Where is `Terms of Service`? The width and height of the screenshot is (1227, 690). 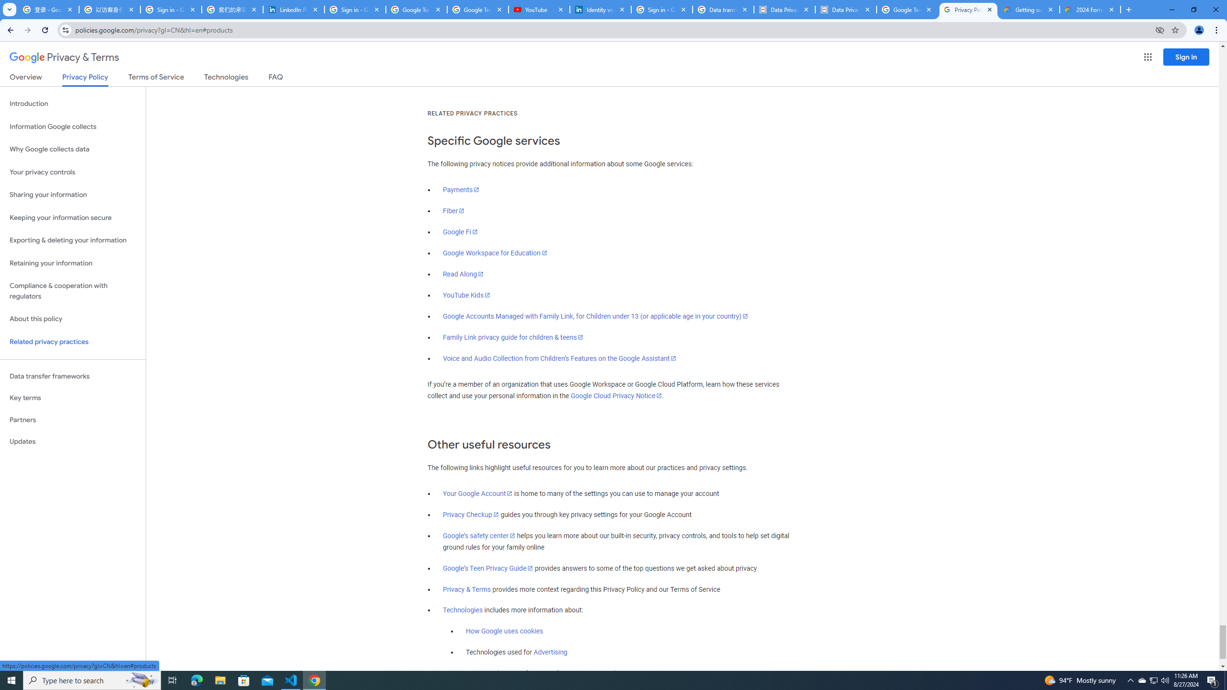
Terms of Service is located at coordinates (156, 79).